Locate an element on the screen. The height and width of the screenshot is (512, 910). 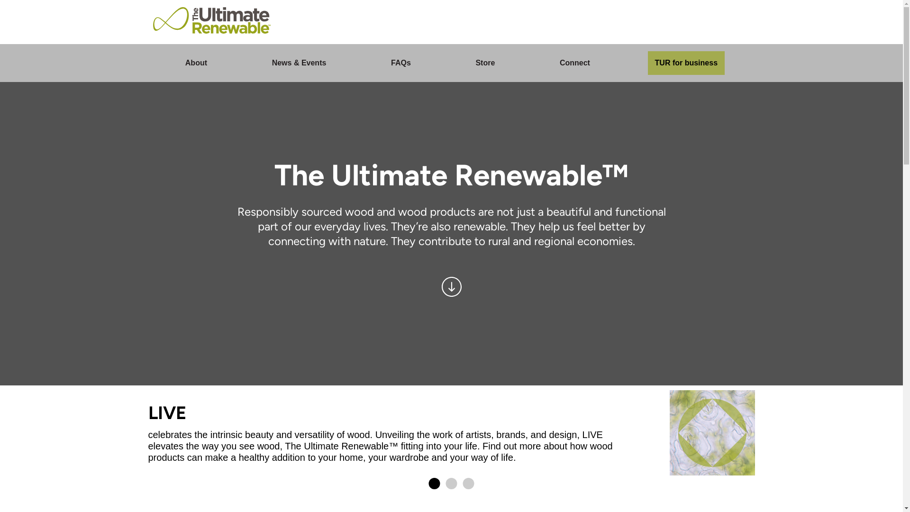
Connect is located at coordinates (575, 63).